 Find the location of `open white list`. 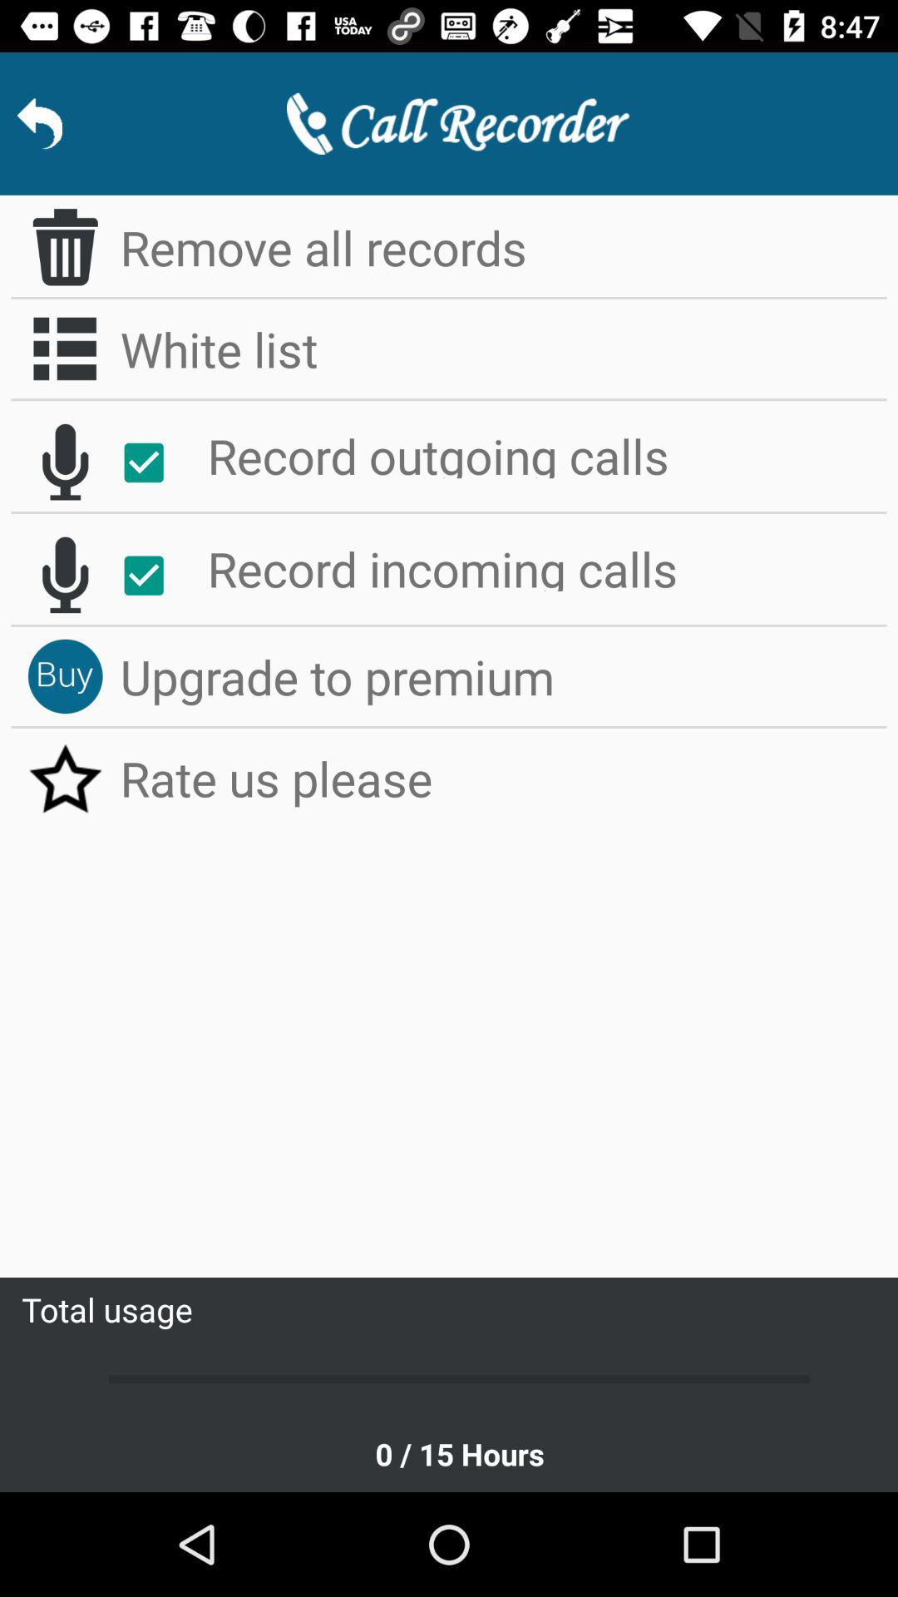

open white list is located at coordinates (65, 349).